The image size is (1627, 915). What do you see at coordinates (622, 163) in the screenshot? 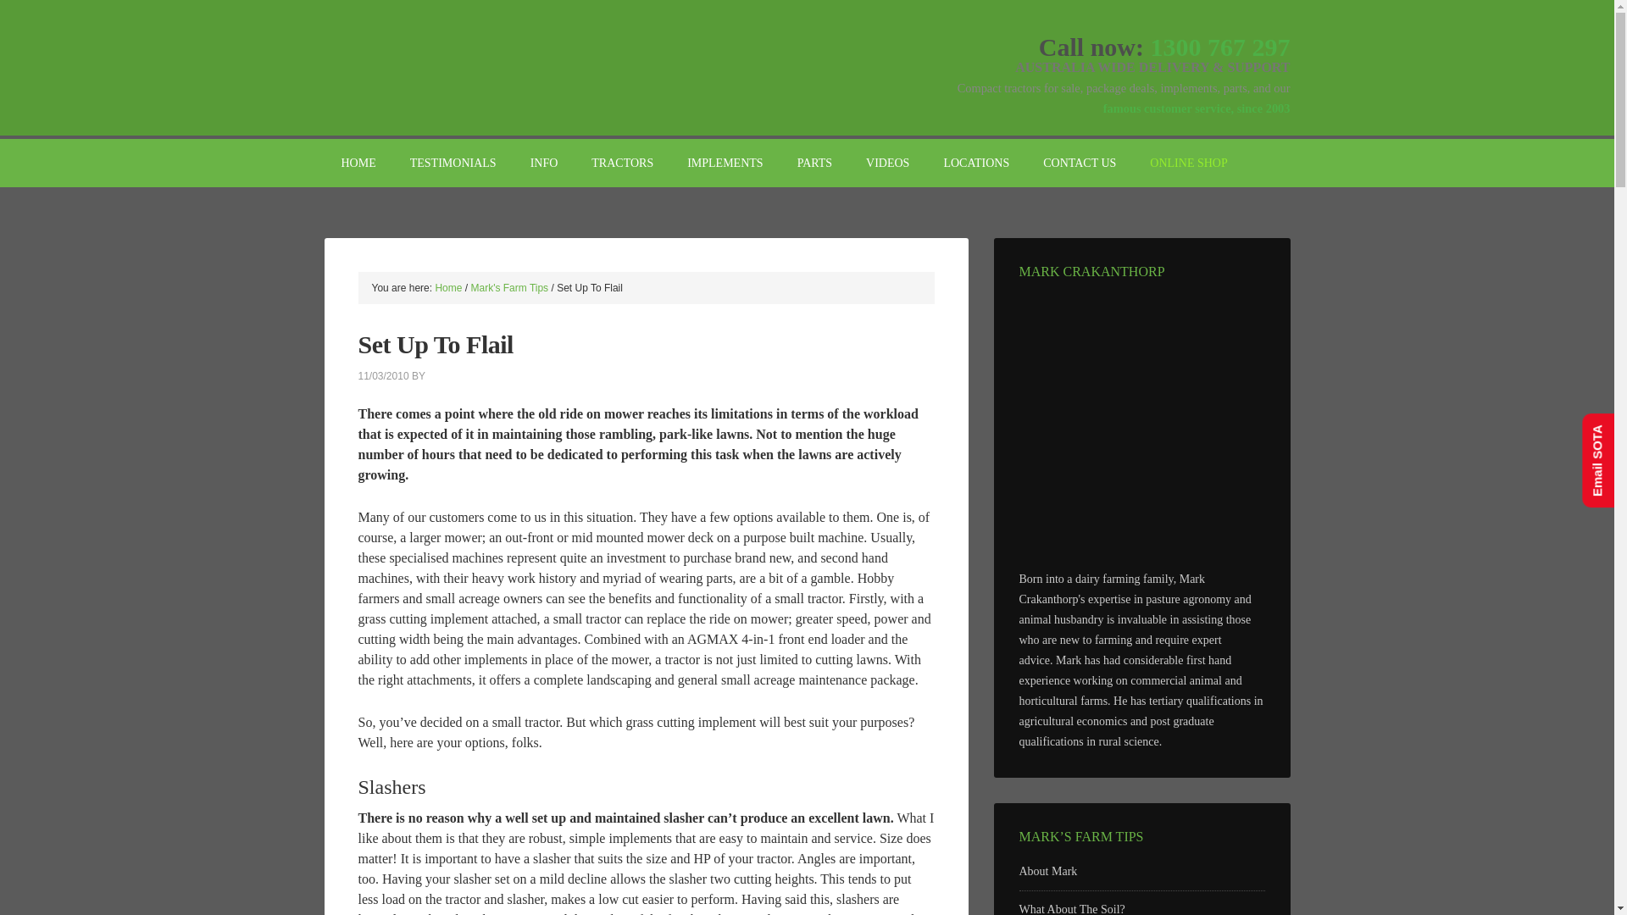
I see `TRACTORS` at bounding box center [622, 163].